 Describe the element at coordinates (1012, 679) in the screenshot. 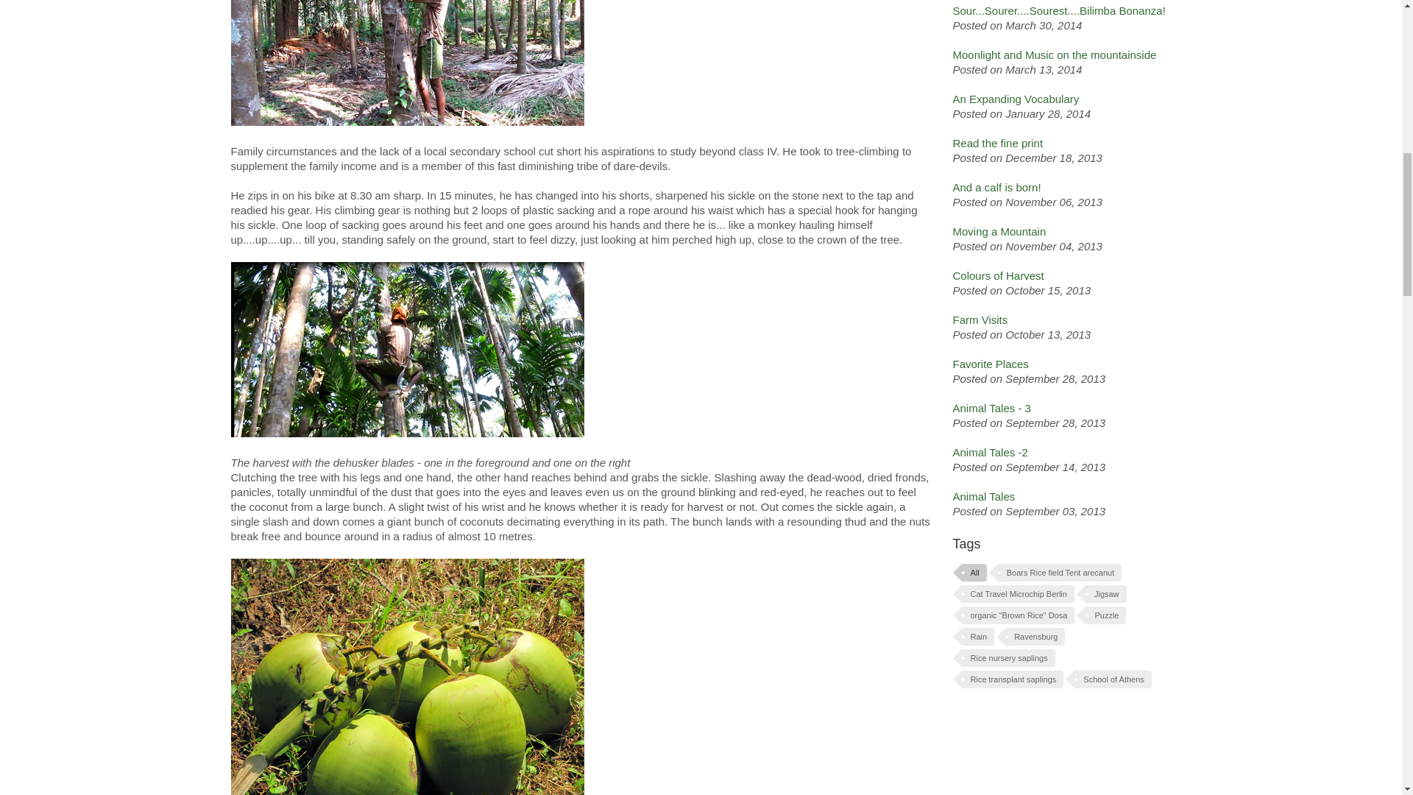

I see `Show articles tagged Rice transplant saplings` at that location.